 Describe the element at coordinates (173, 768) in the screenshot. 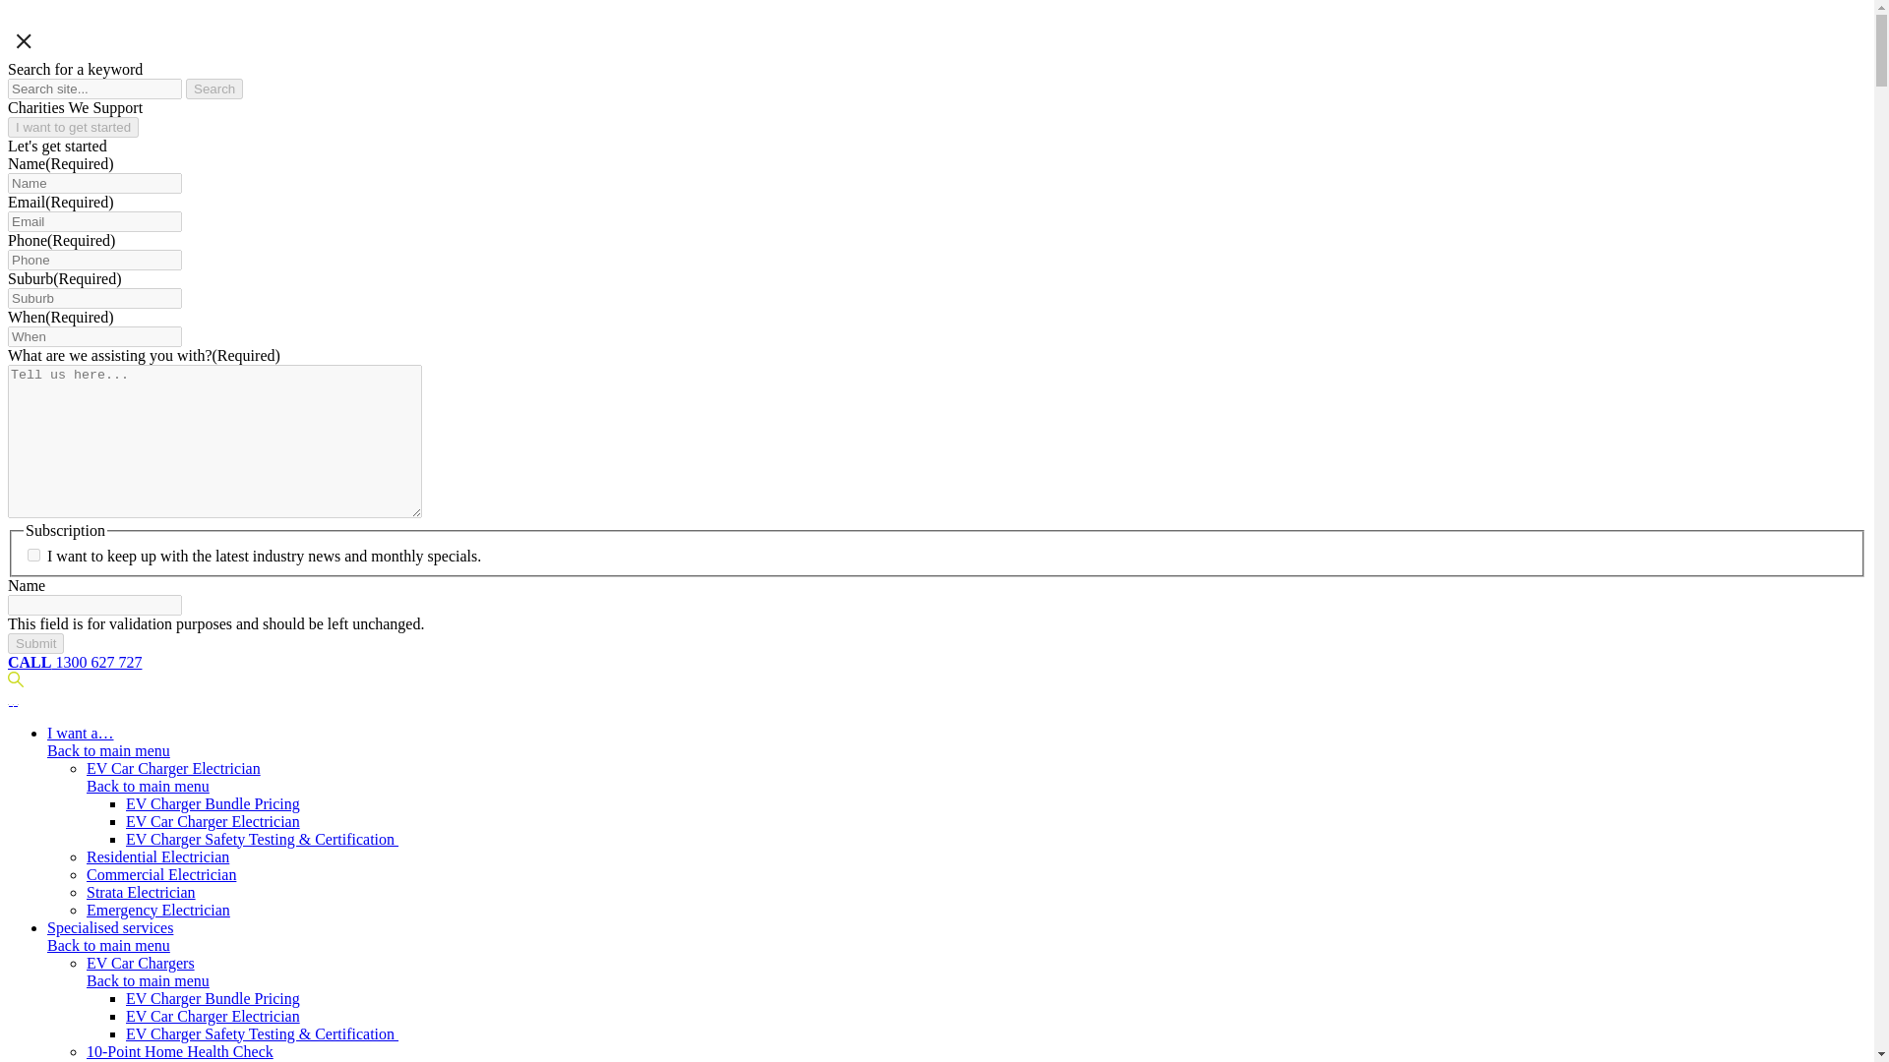

I see `EV Car Charger Electrician` at that location.